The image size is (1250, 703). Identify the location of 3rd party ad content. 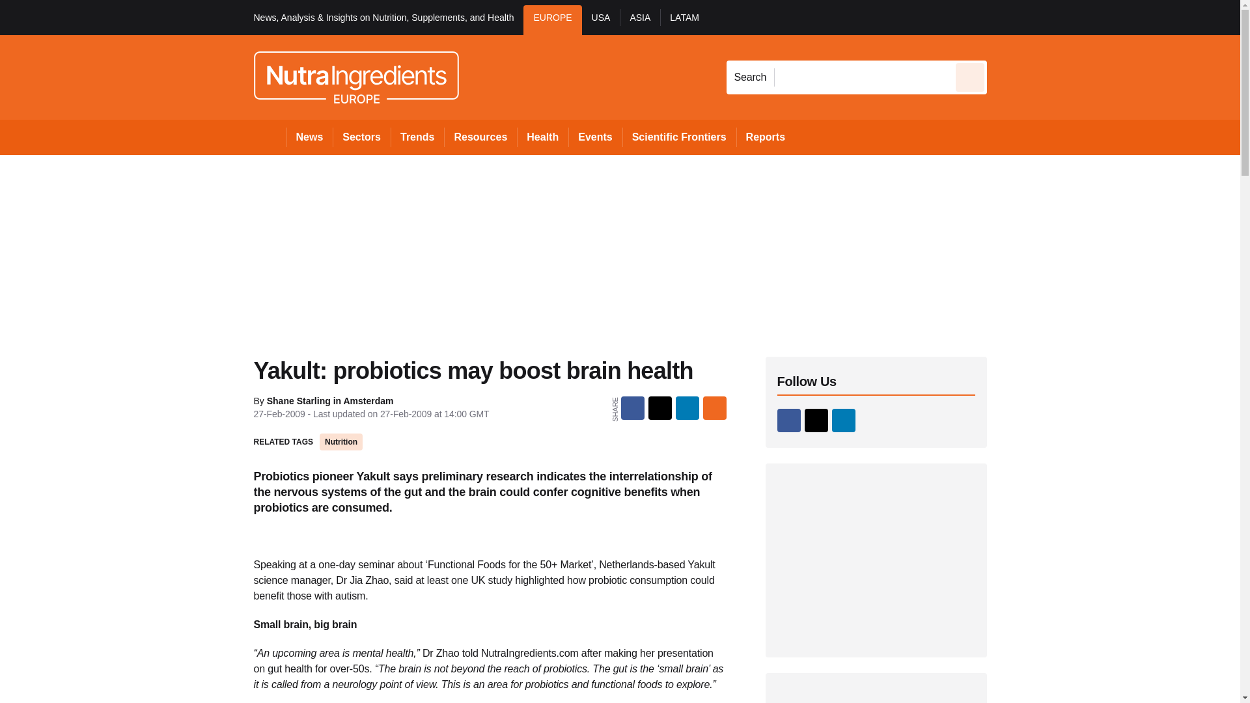
(876, 696).